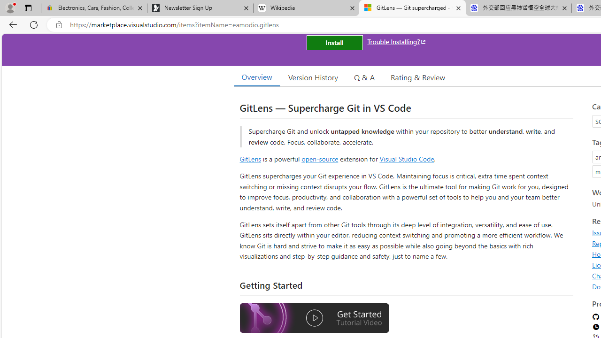 The image size is (601, 338). I want to click on Visual Studio Code, so click(407, 159).